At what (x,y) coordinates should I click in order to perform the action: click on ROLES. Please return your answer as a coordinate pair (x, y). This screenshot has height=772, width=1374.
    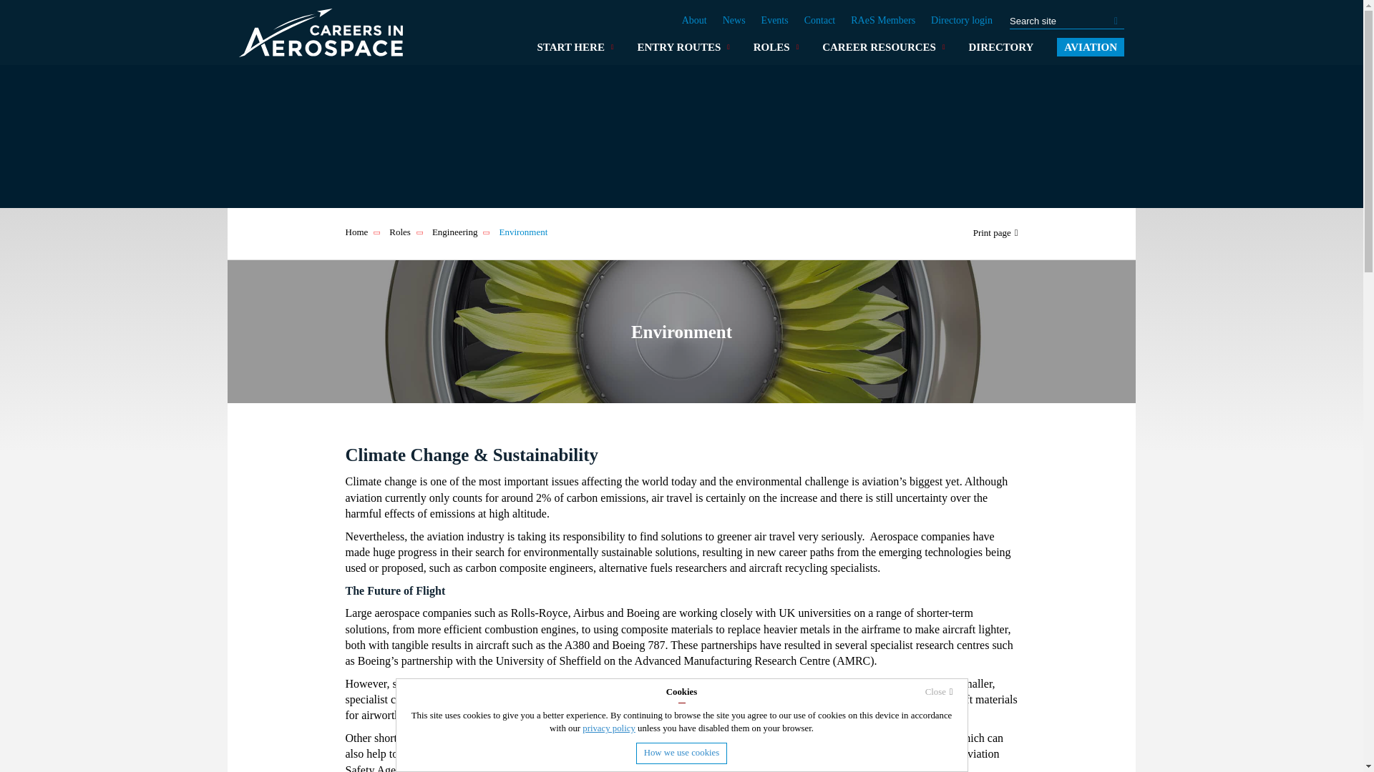
    Looking at the image, I should click on (773, 46).